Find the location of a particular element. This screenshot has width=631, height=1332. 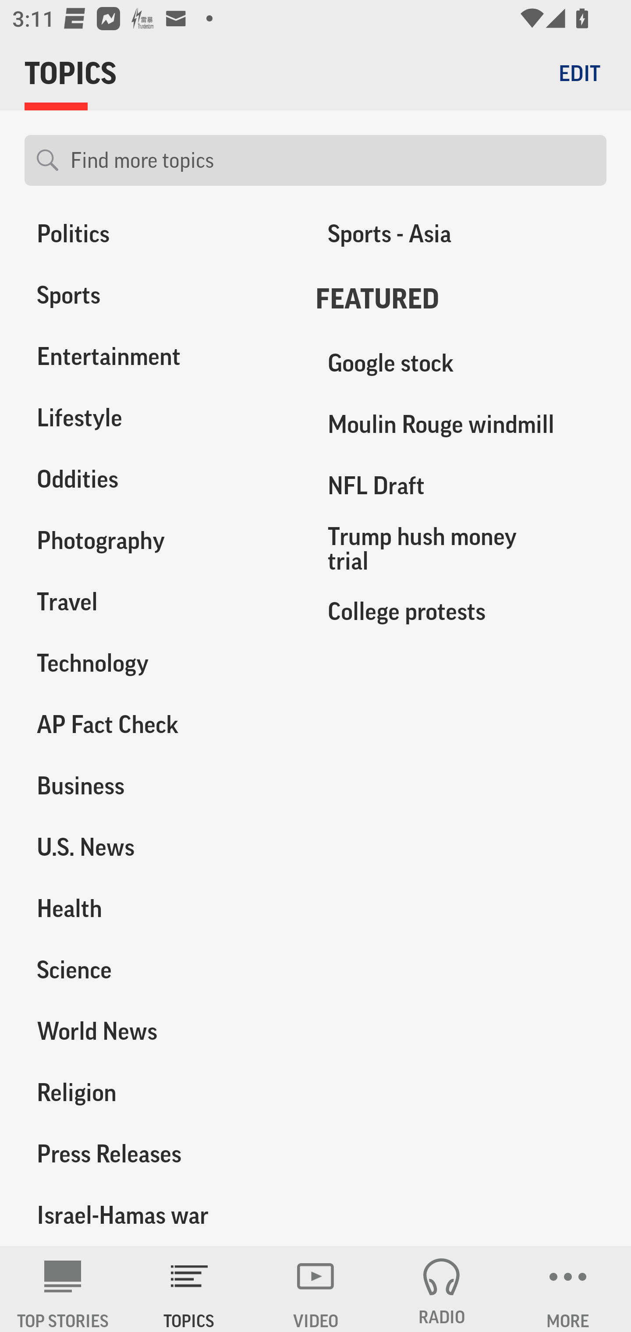

Google stock is located at coordinates (461, 364).